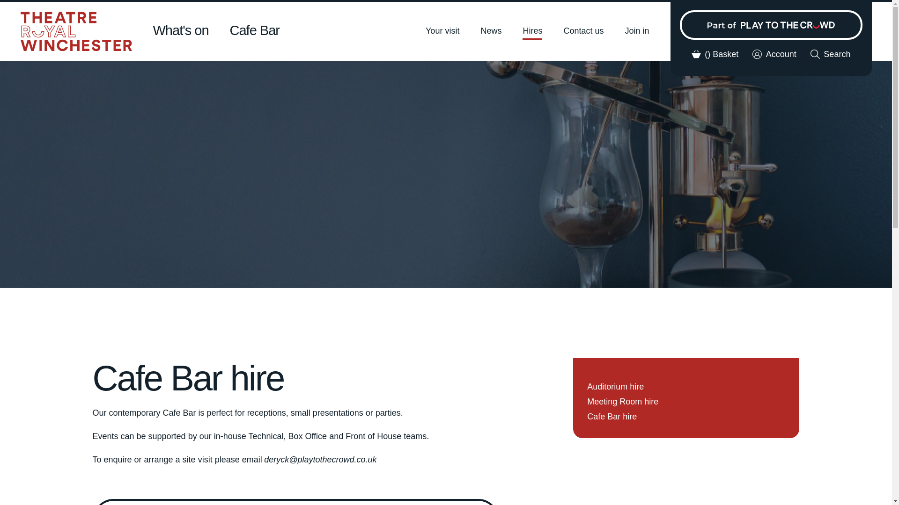  Describe the element at coordinates (615, 386) in the screenshot. I see `Auditorium hire` at that location.